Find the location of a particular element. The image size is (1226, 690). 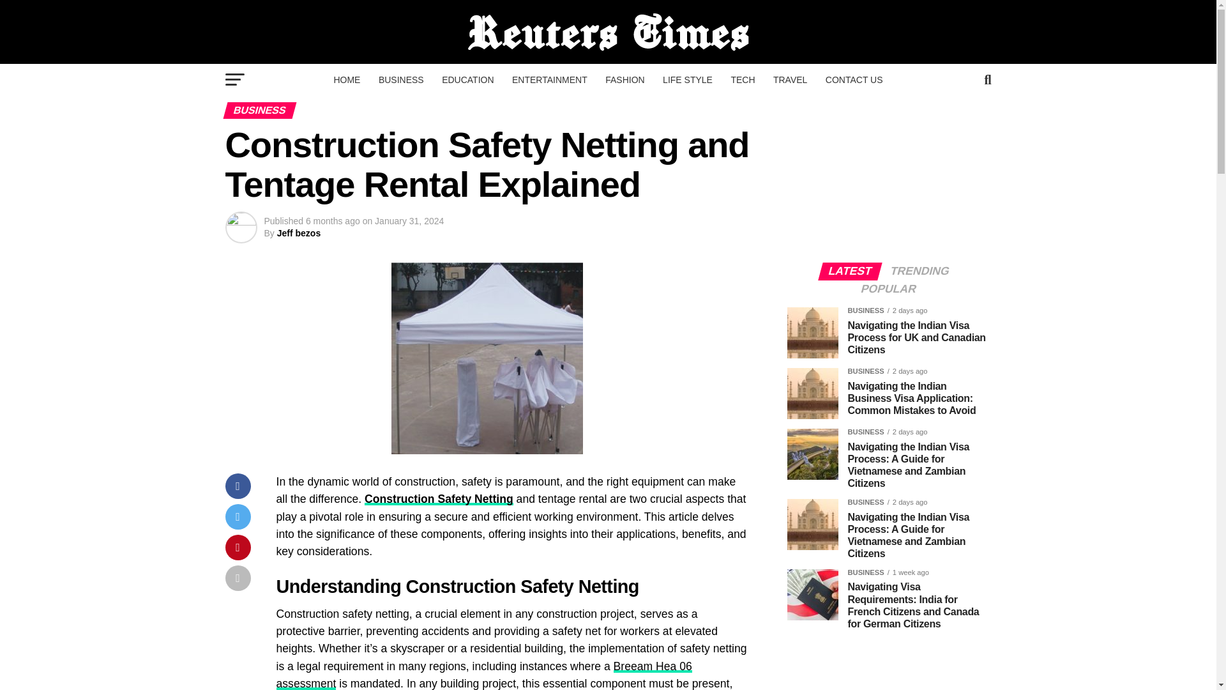

EDUCATION is located at coordinates (467, 80).